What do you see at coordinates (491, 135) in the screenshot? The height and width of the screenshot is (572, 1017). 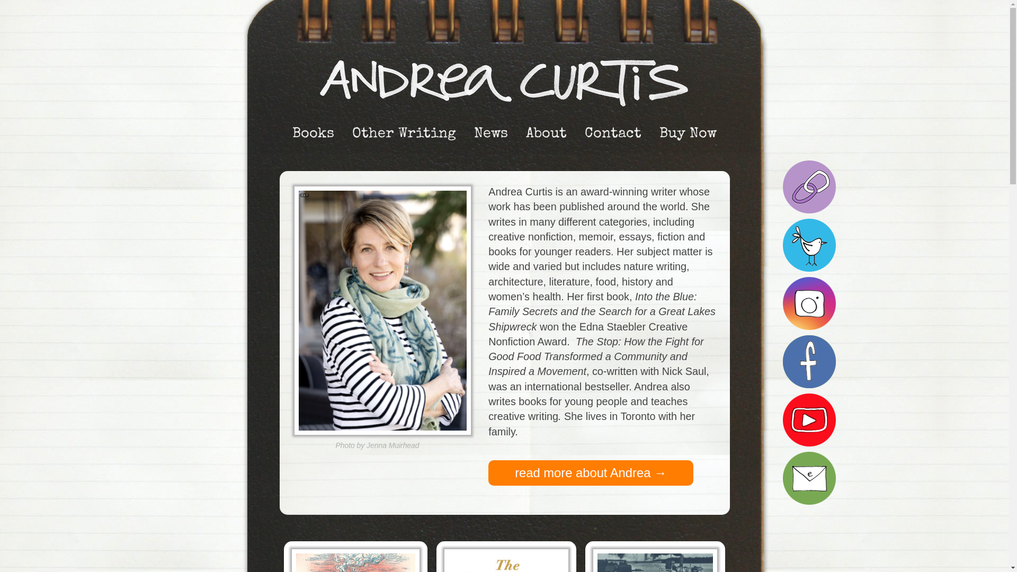 I see `News` at bounding box center [491, 135].